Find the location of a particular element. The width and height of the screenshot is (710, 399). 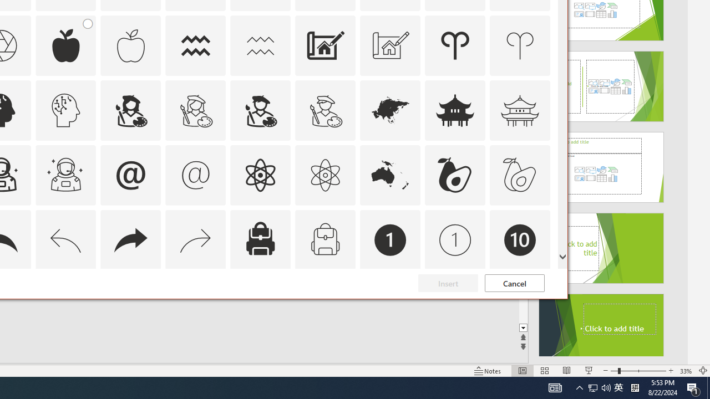

AutomationID: Icons_Aquarius is located at coordinates (196, 45).